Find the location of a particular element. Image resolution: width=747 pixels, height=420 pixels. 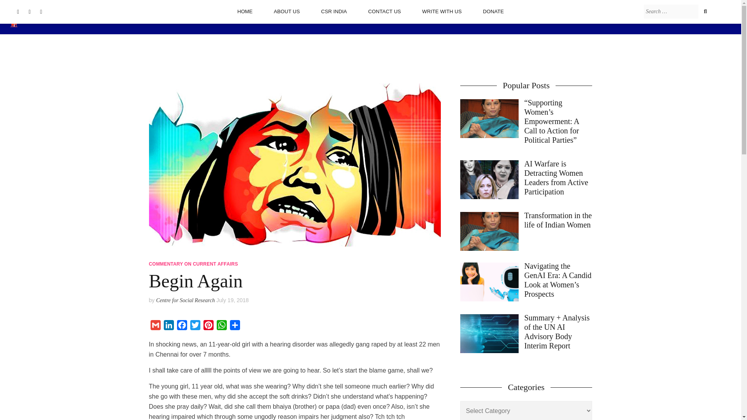

Write With Us is located at coordinates (442, 11).